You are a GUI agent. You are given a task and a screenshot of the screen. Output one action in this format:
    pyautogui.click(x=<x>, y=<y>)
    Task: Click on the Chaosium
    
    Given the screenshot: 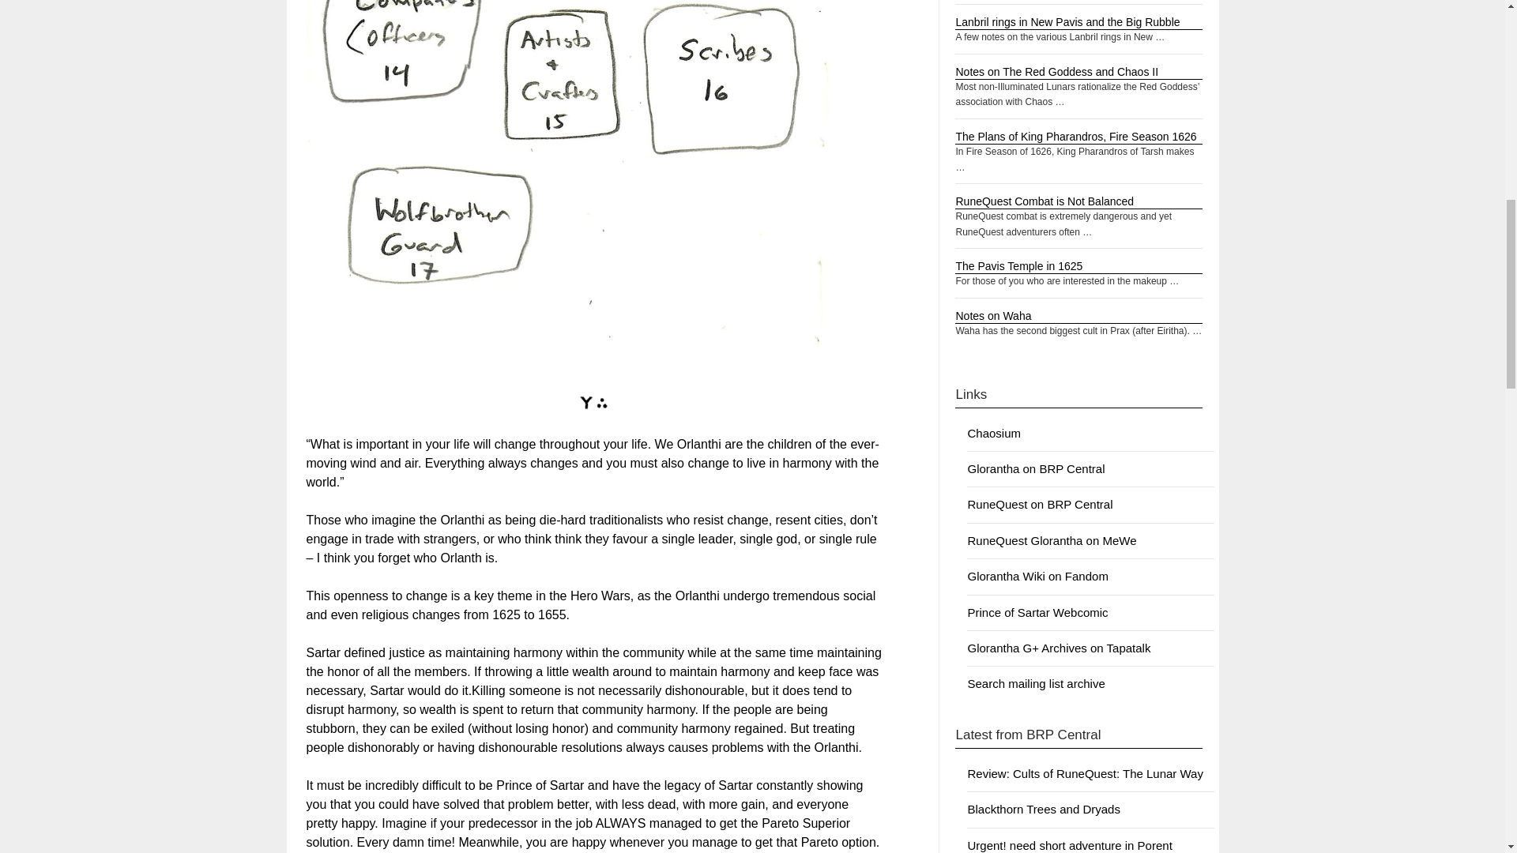 What is the action you would take?
    pyautogui.click(x=994, y=433)
    